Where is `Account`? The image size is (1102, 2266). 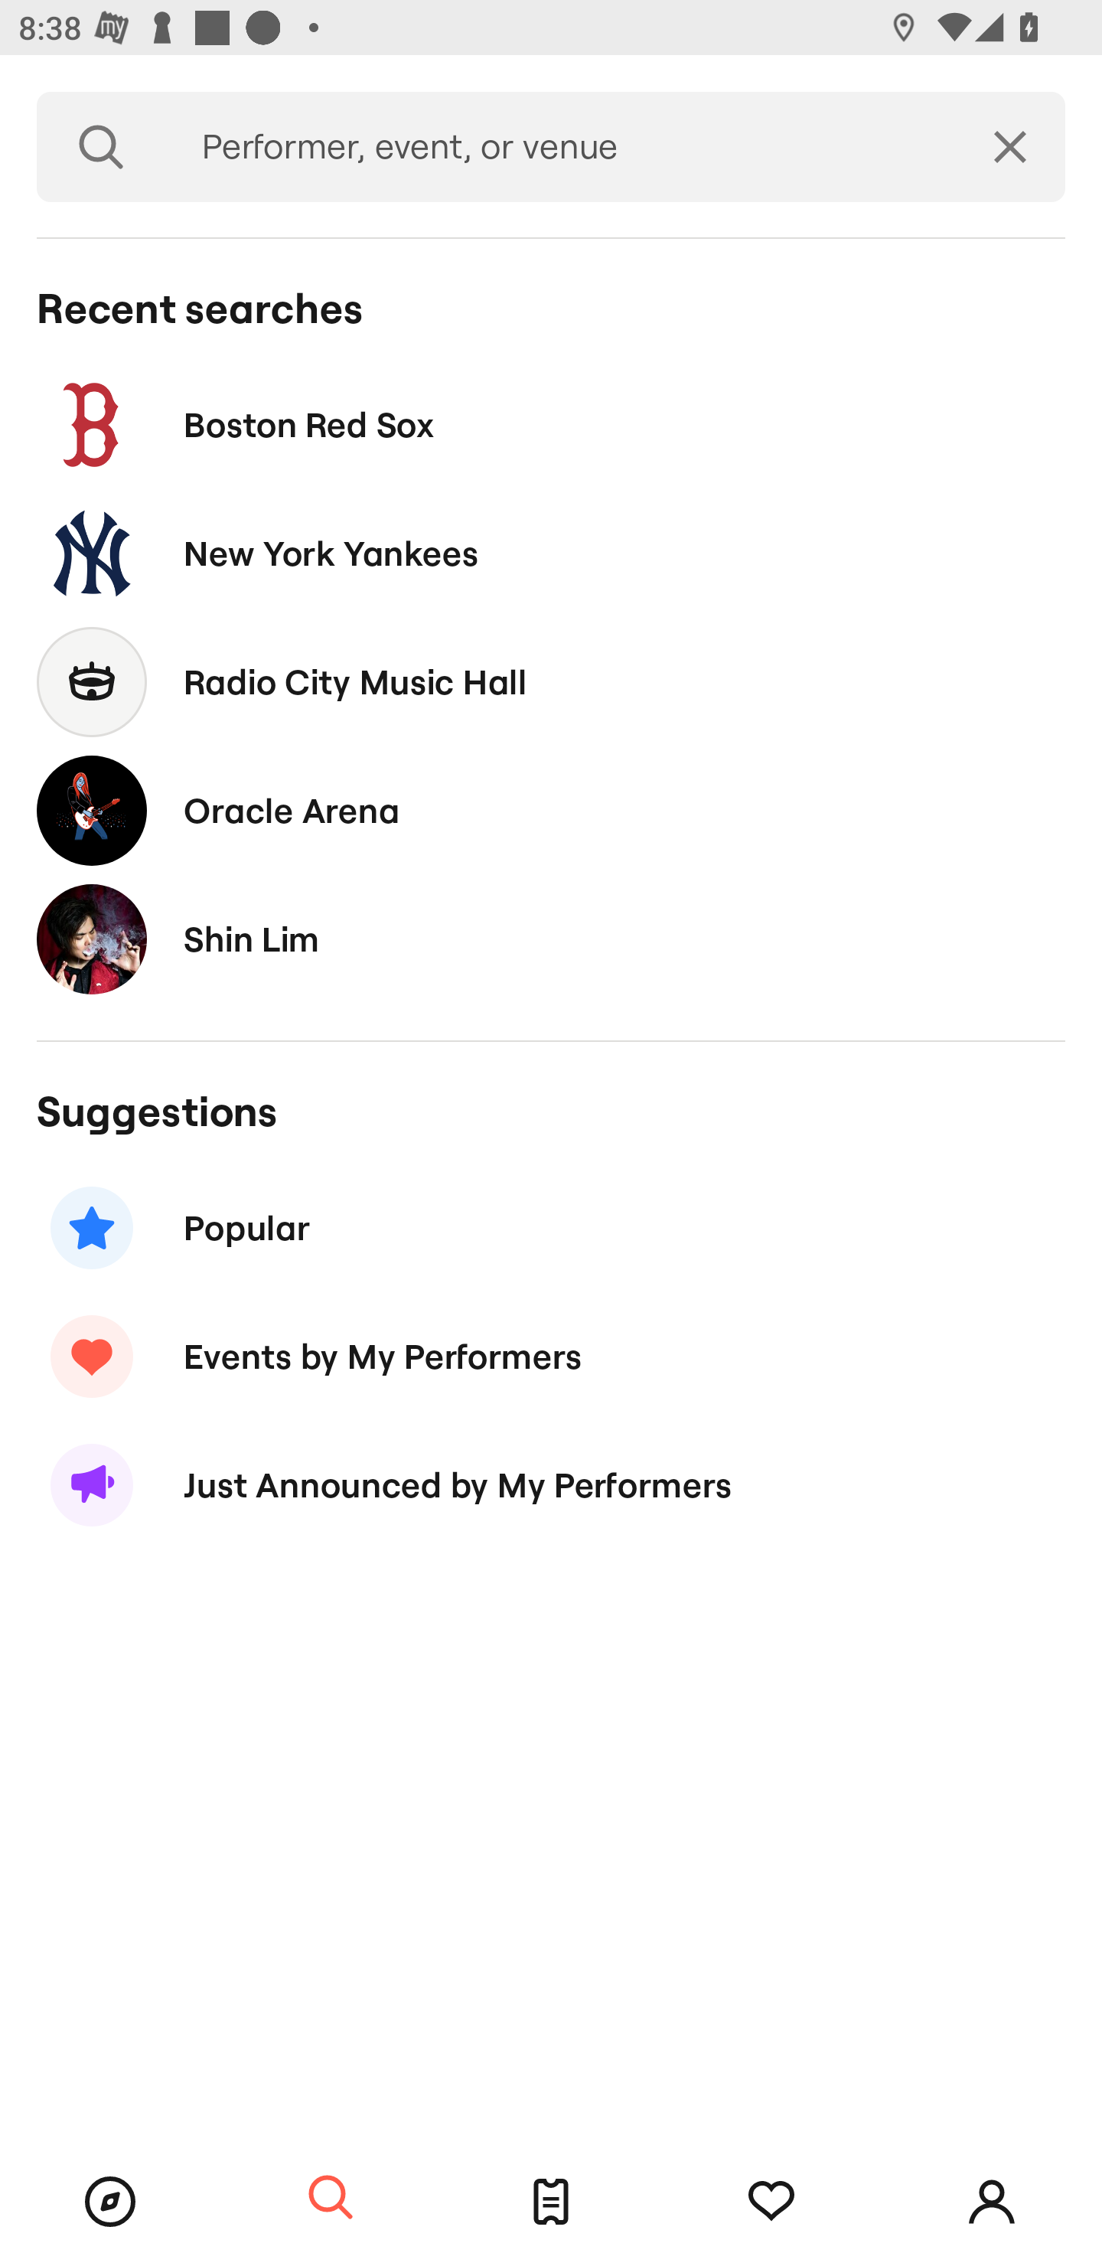 Account is located at coordinates (992, 2202).